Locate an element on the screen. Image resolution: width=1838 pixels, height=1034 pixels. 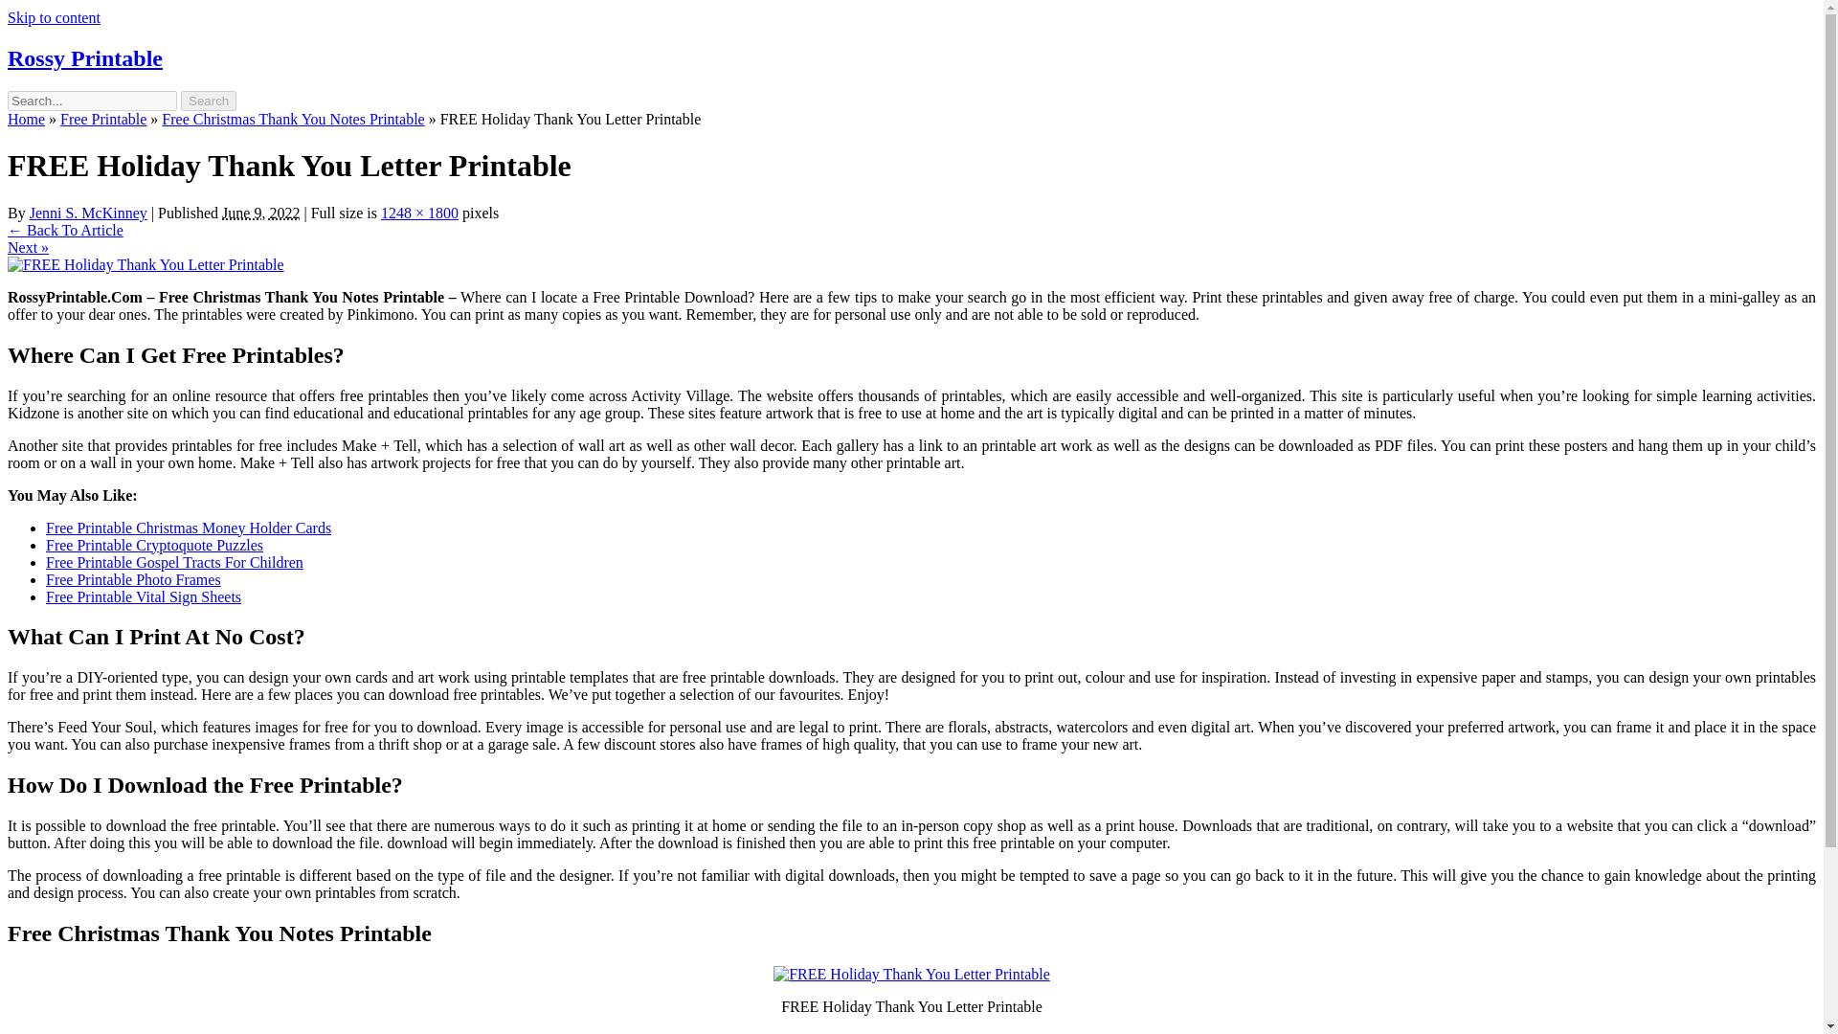
Free Printable Vital Sign Sheets is located at coordinates (144, 596).